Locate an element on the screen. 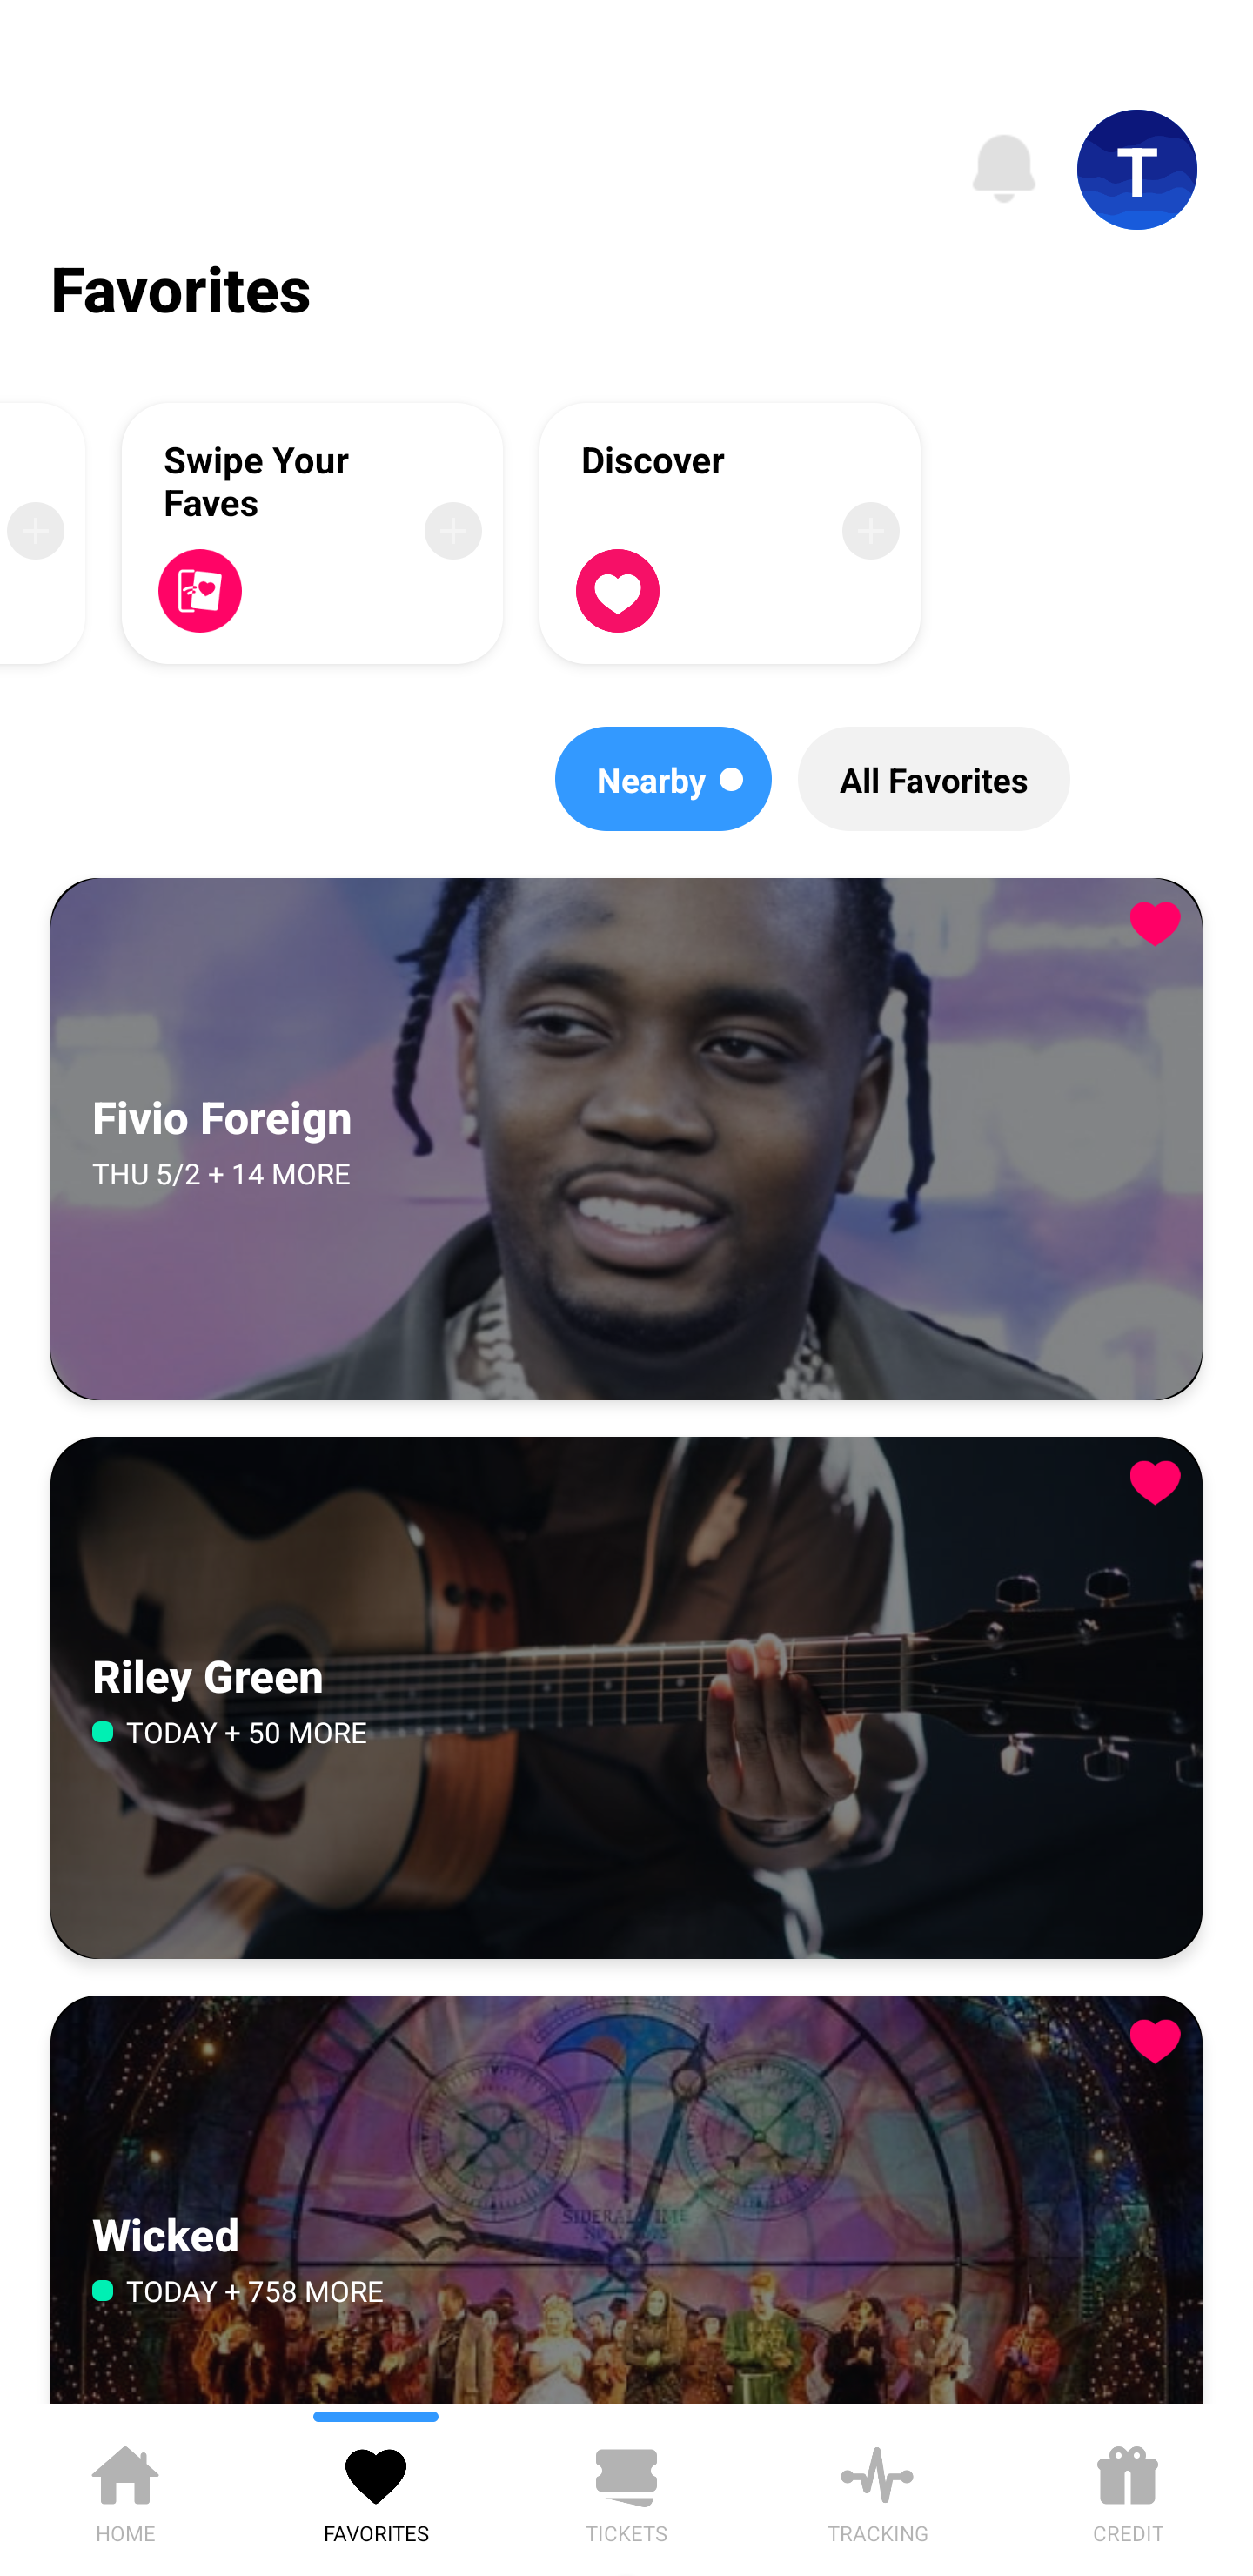 This screenshot has height=2576, width=1253. TICKETS is located at coordinates (626, 2489).